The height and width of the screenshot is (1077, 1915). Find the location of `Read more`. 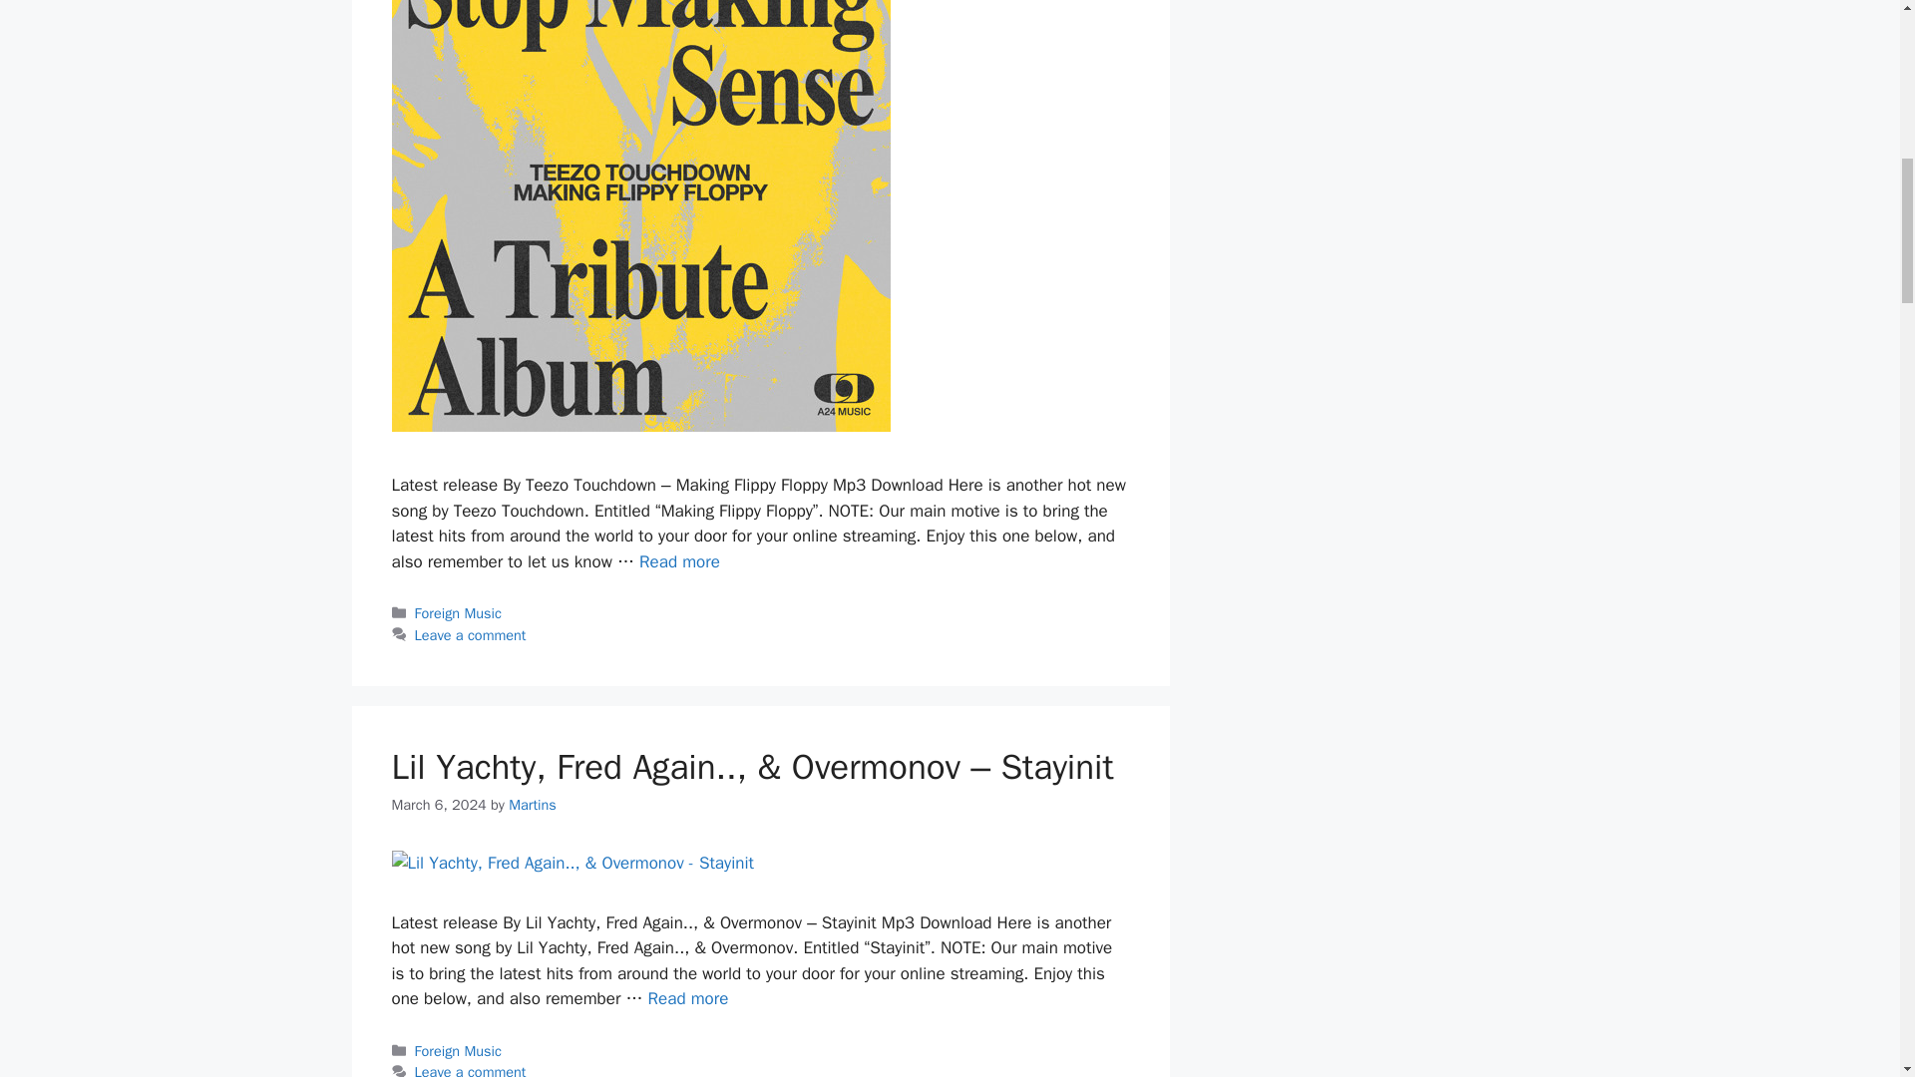

Read more is located at coordinates (679, 560).